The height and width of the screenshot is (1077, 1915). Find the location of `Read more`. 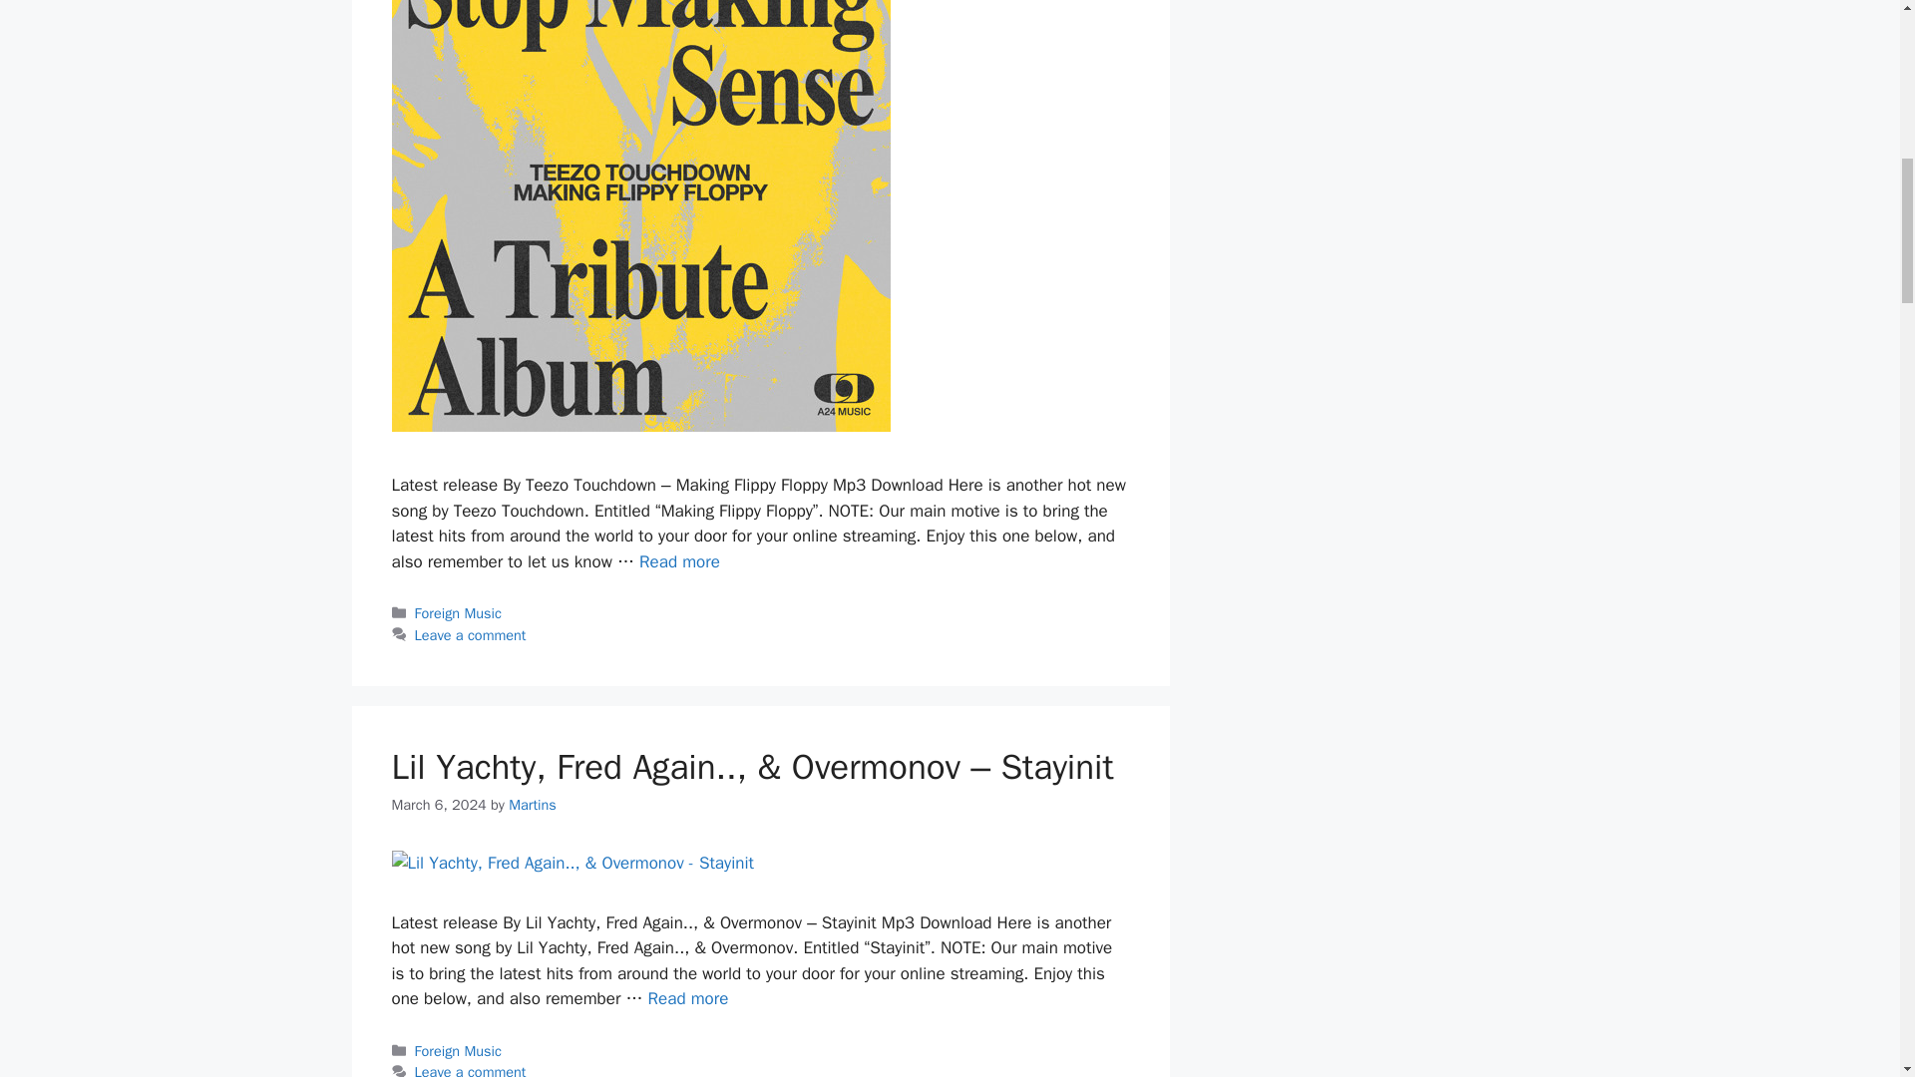

Read more is located at coordinates (679, 560).